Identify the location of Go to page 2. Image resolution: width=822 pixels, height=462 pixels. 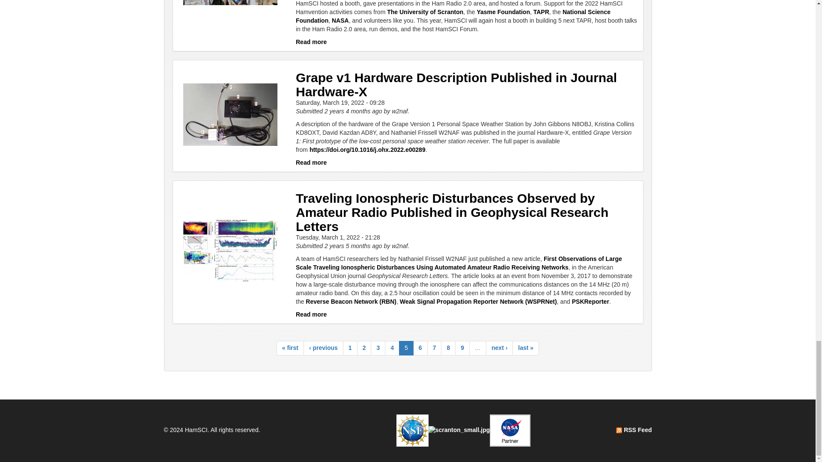
(364, 348).